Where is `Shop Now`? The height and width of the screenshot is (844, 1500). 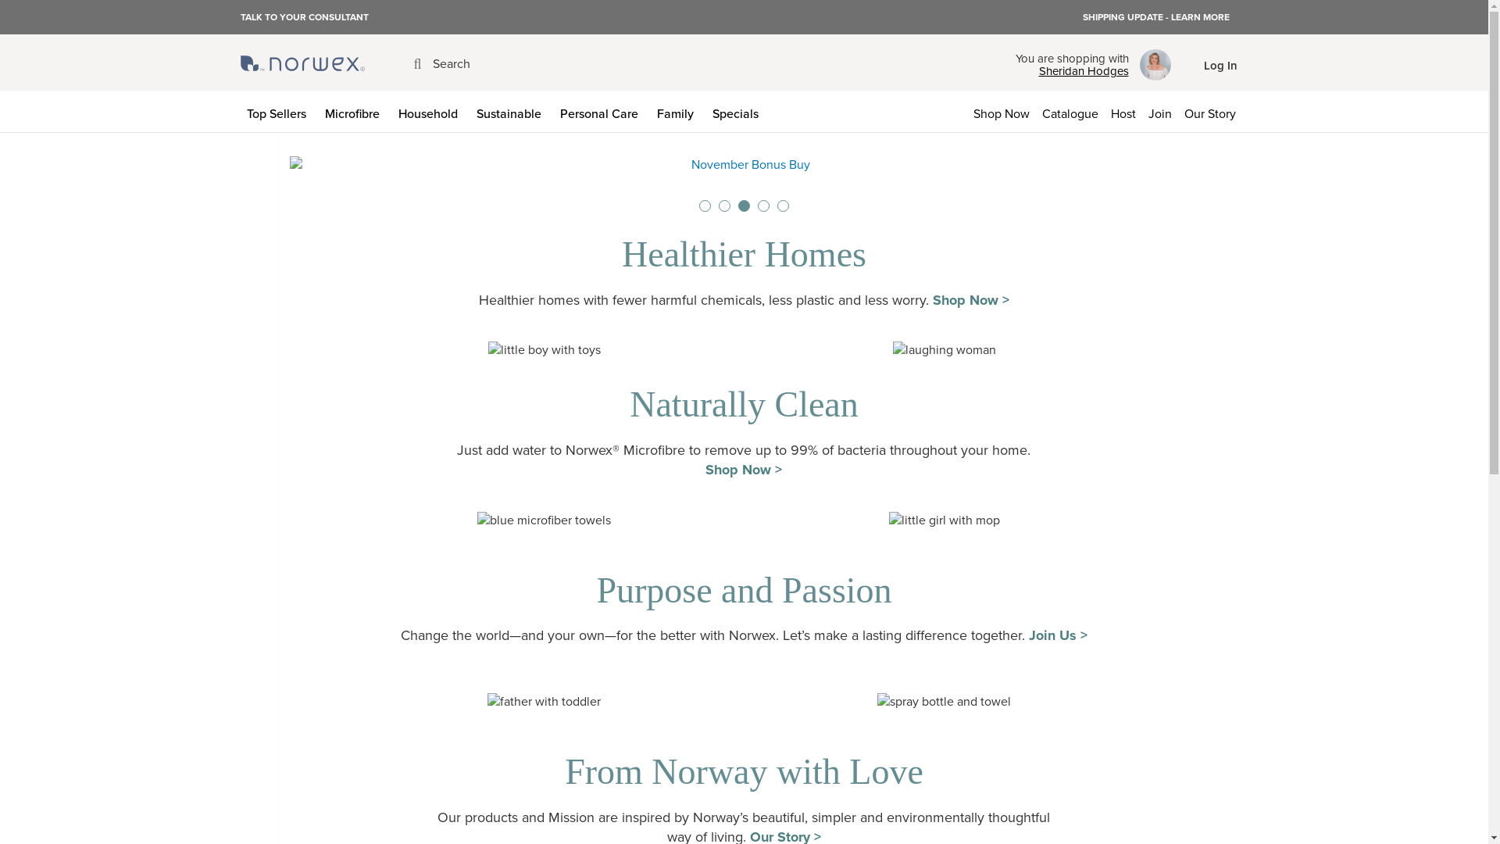
Shop Now is located at coordinates (1002, 111).